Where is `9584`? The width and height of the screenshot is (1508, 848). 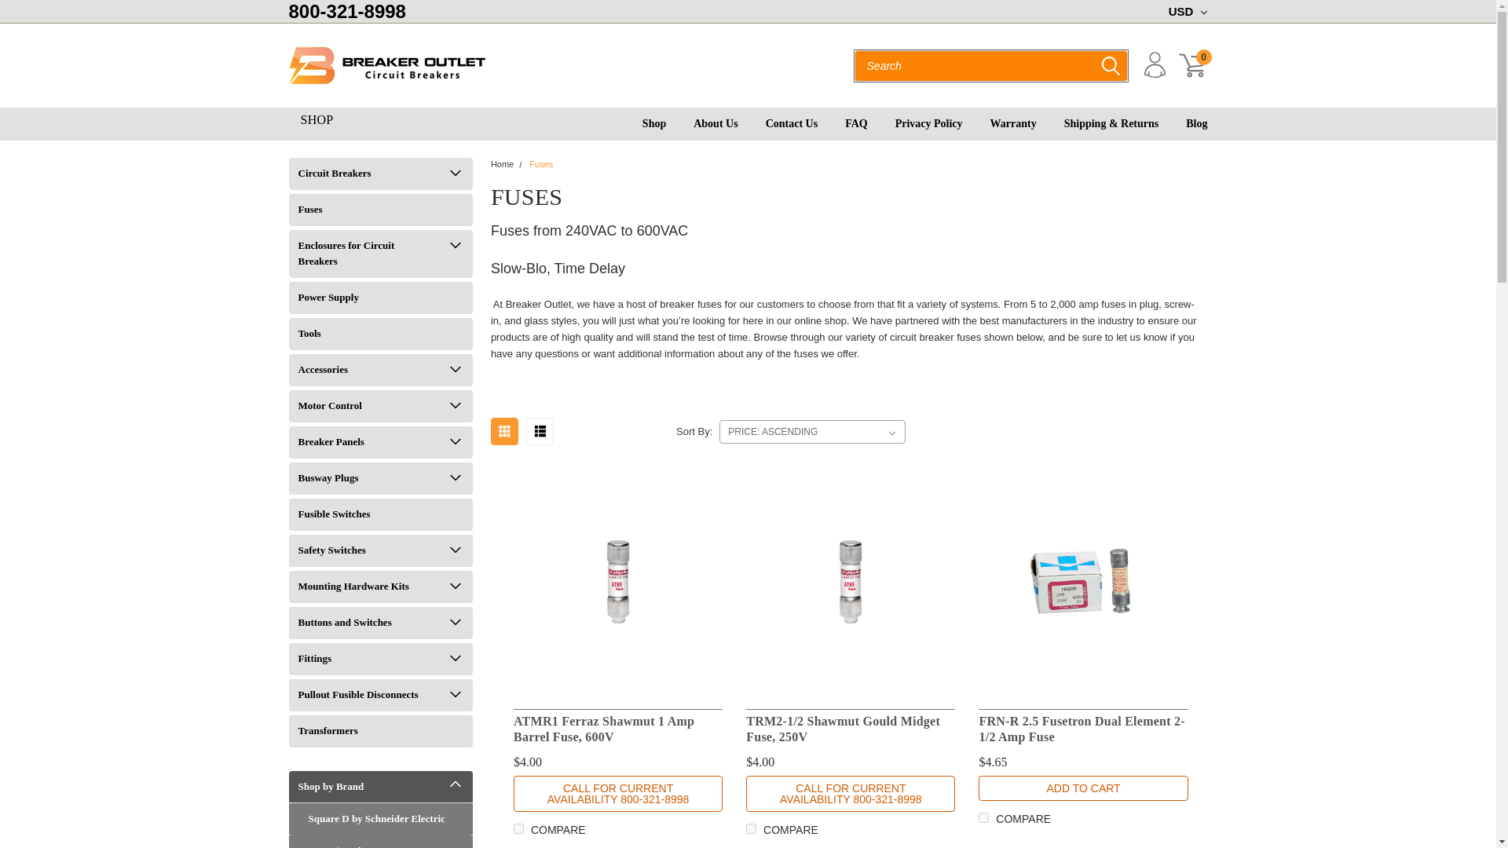
9584 is located at coordinates (1083, 582).